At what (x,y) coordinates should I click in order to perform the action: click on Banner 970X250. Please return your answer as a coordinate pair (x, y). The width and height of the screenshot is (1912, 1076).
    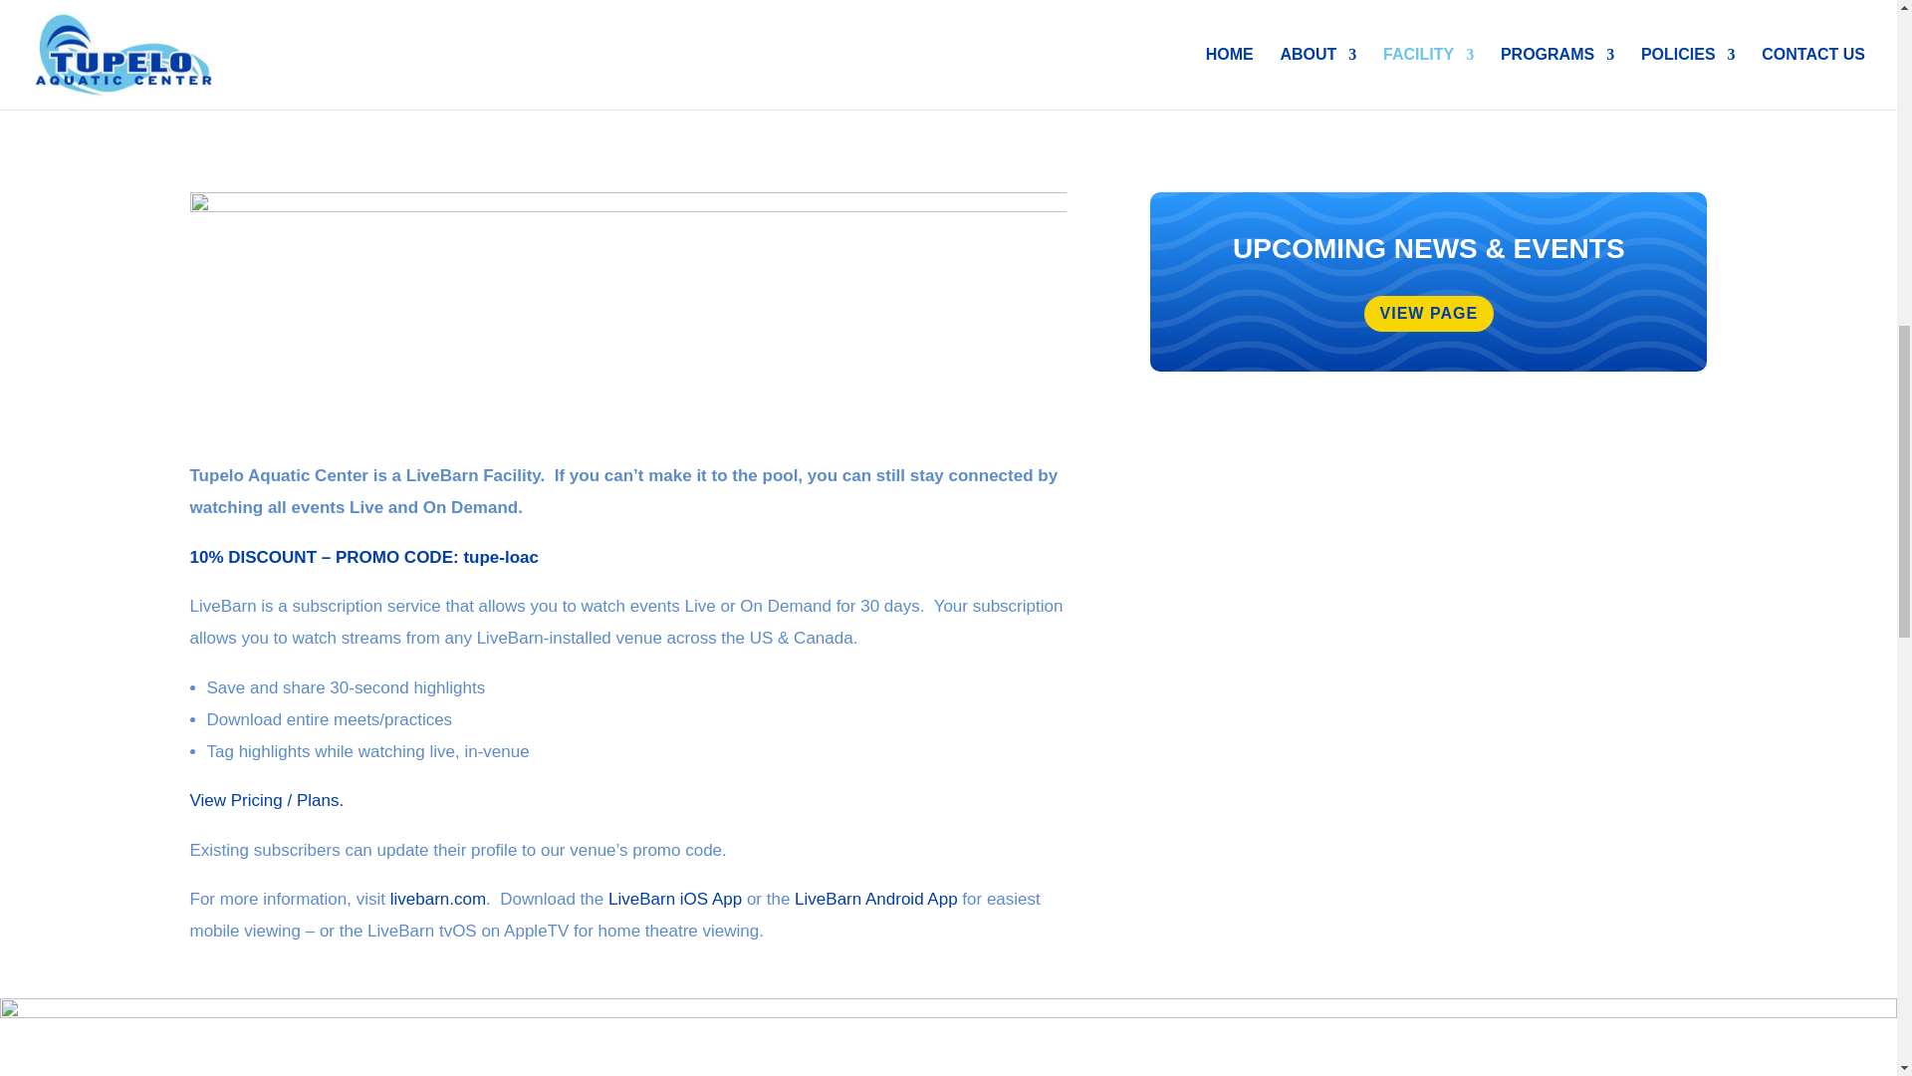
    Looking at the image, I should click on (627, 305).